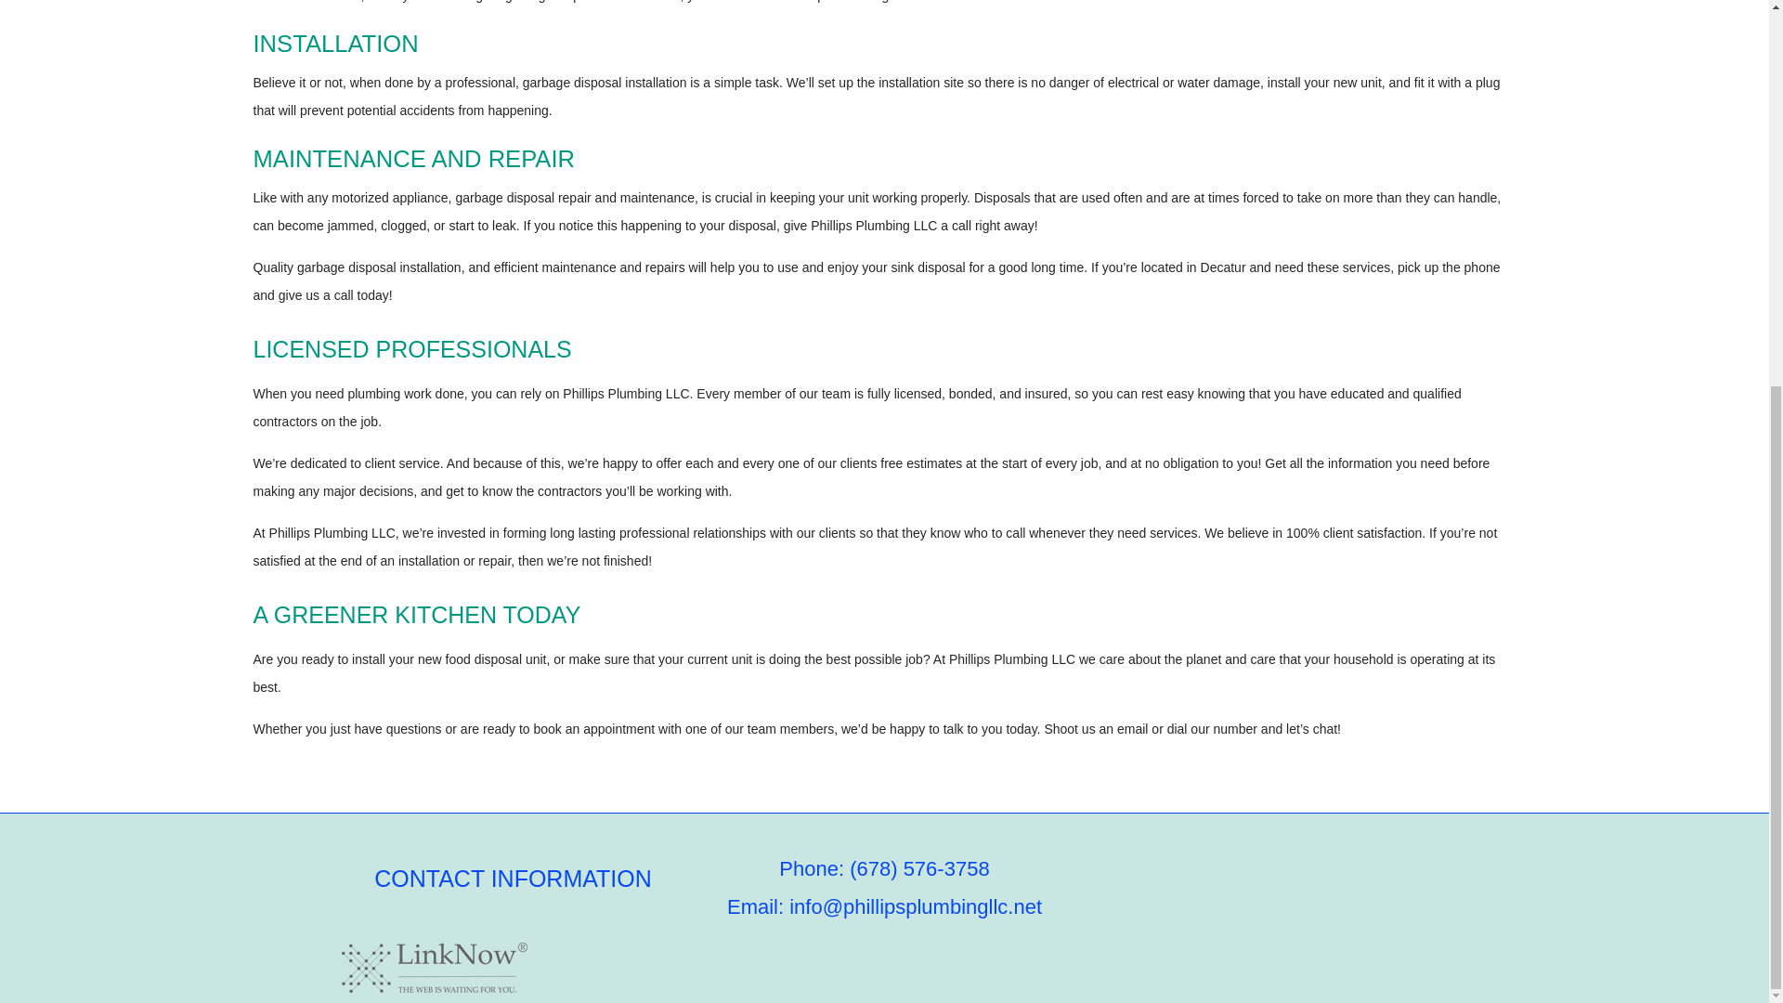 This screenshot has width=1783, height=1003. Describe the element at coordinates (1256, 884) in the screenshot. I see `Phillips Plumbing LLC's Twitter Page` at that location.